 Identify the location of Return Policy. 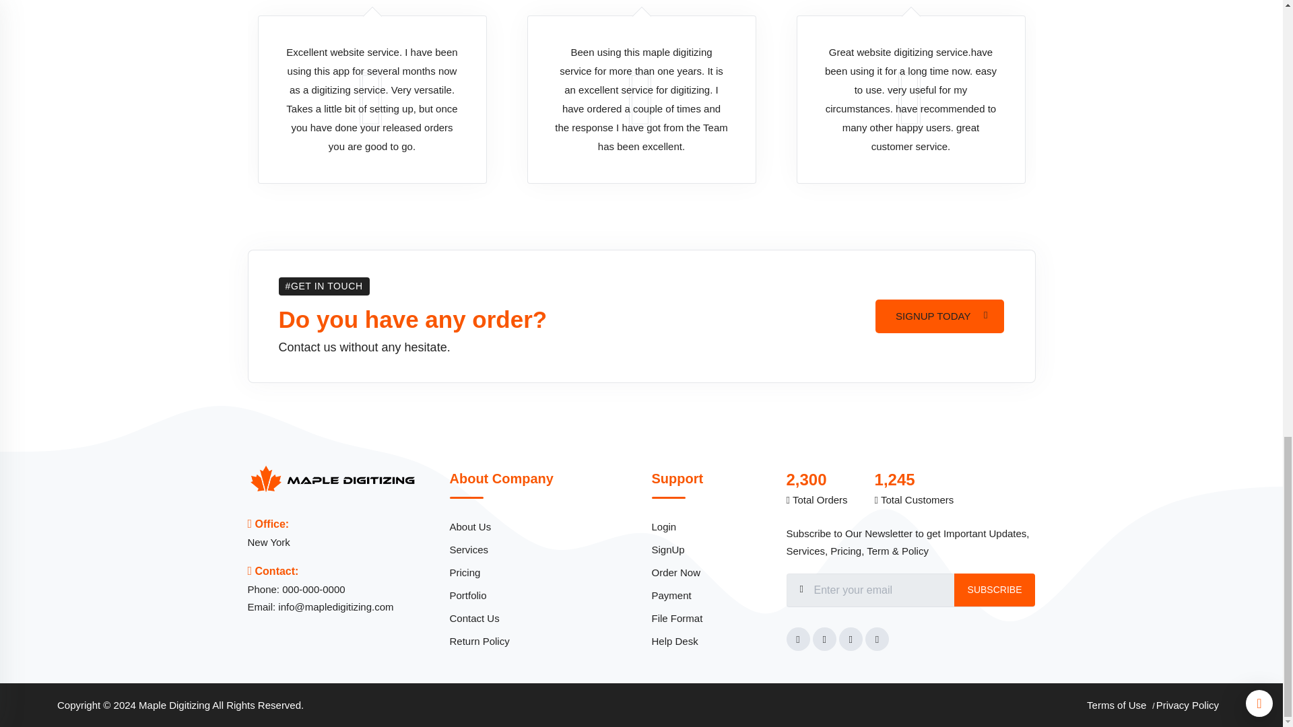
(541, 641).